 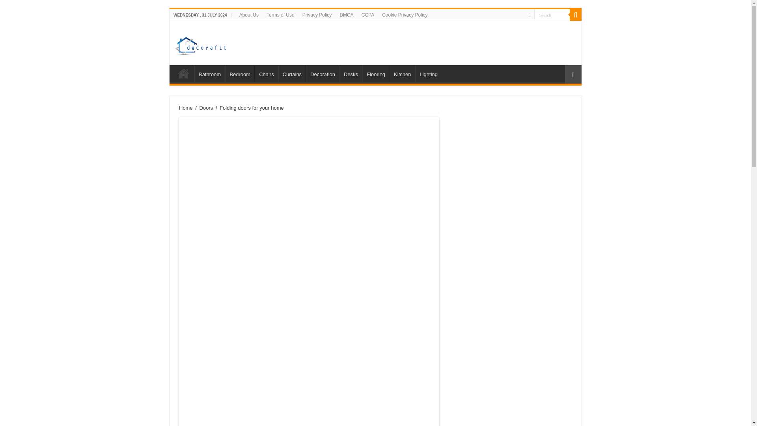 I want to click on Doors, so click(x=207, y=107).